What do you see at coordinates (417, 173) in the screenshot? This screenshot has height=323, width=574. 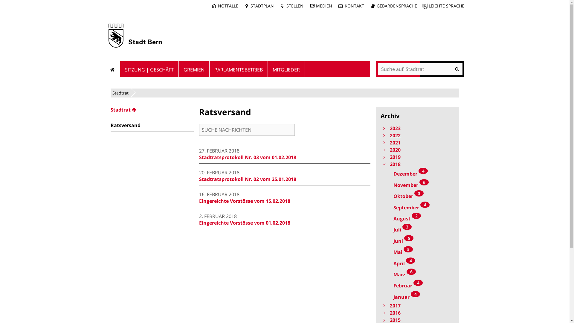 I see `Dezember 4` at bounding box center [417, 173].